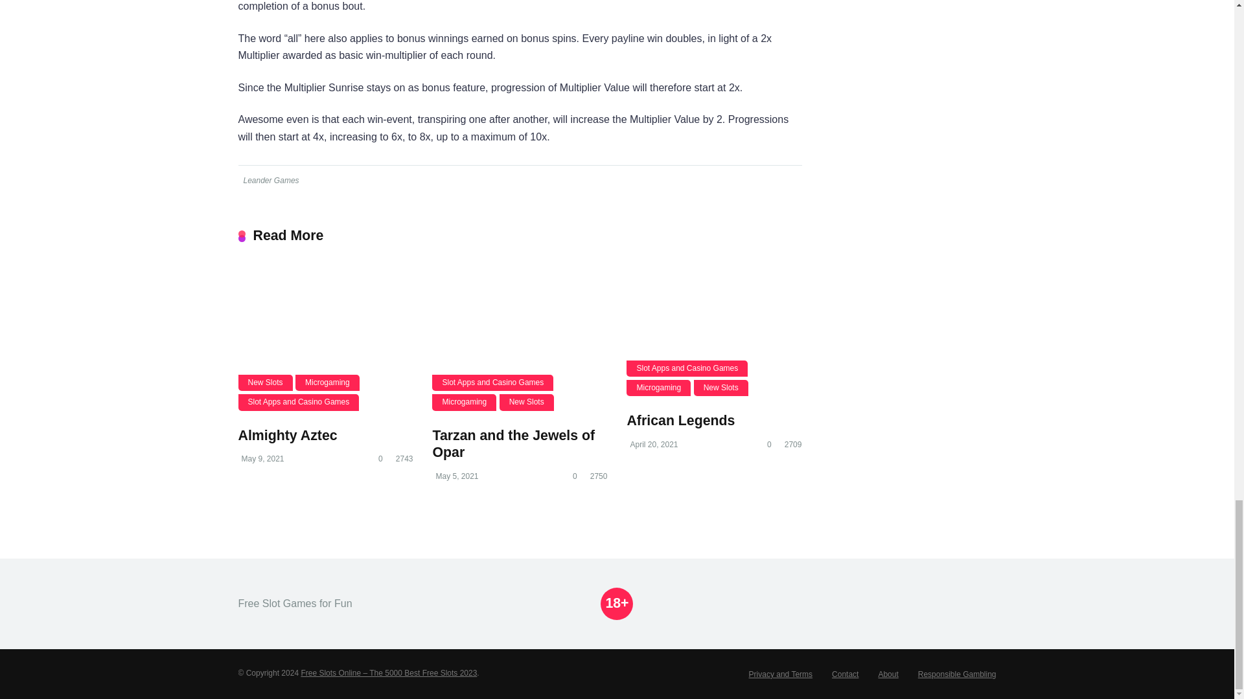 Image resolution: width=1244 pixels, height=699 pixels. Describe the element at coordinates (266, 382) in the screenshot. I see `New Slots` at that location.